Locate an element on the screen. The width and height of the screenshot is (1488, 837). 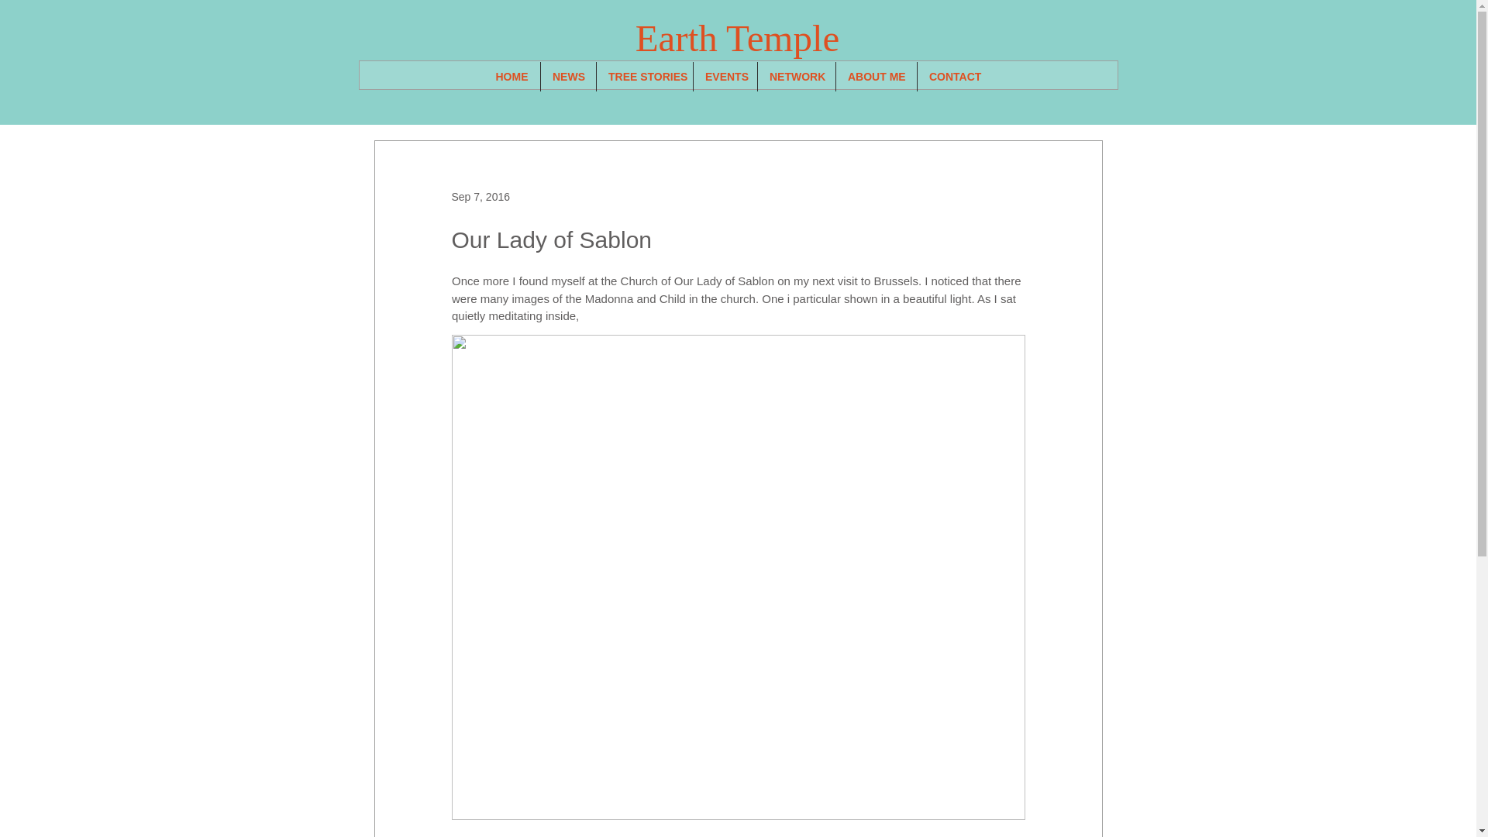
HOME is located at coordinates (511, 76).